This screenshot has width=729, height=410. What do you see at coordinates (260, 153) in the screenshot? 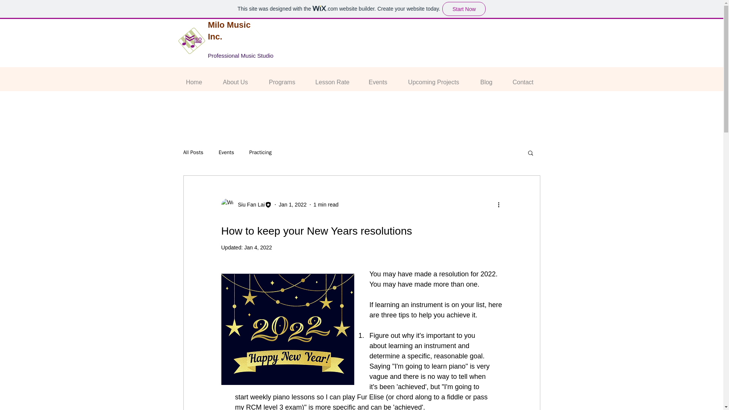
I see `Practicing` at bounding box center [260, 153].